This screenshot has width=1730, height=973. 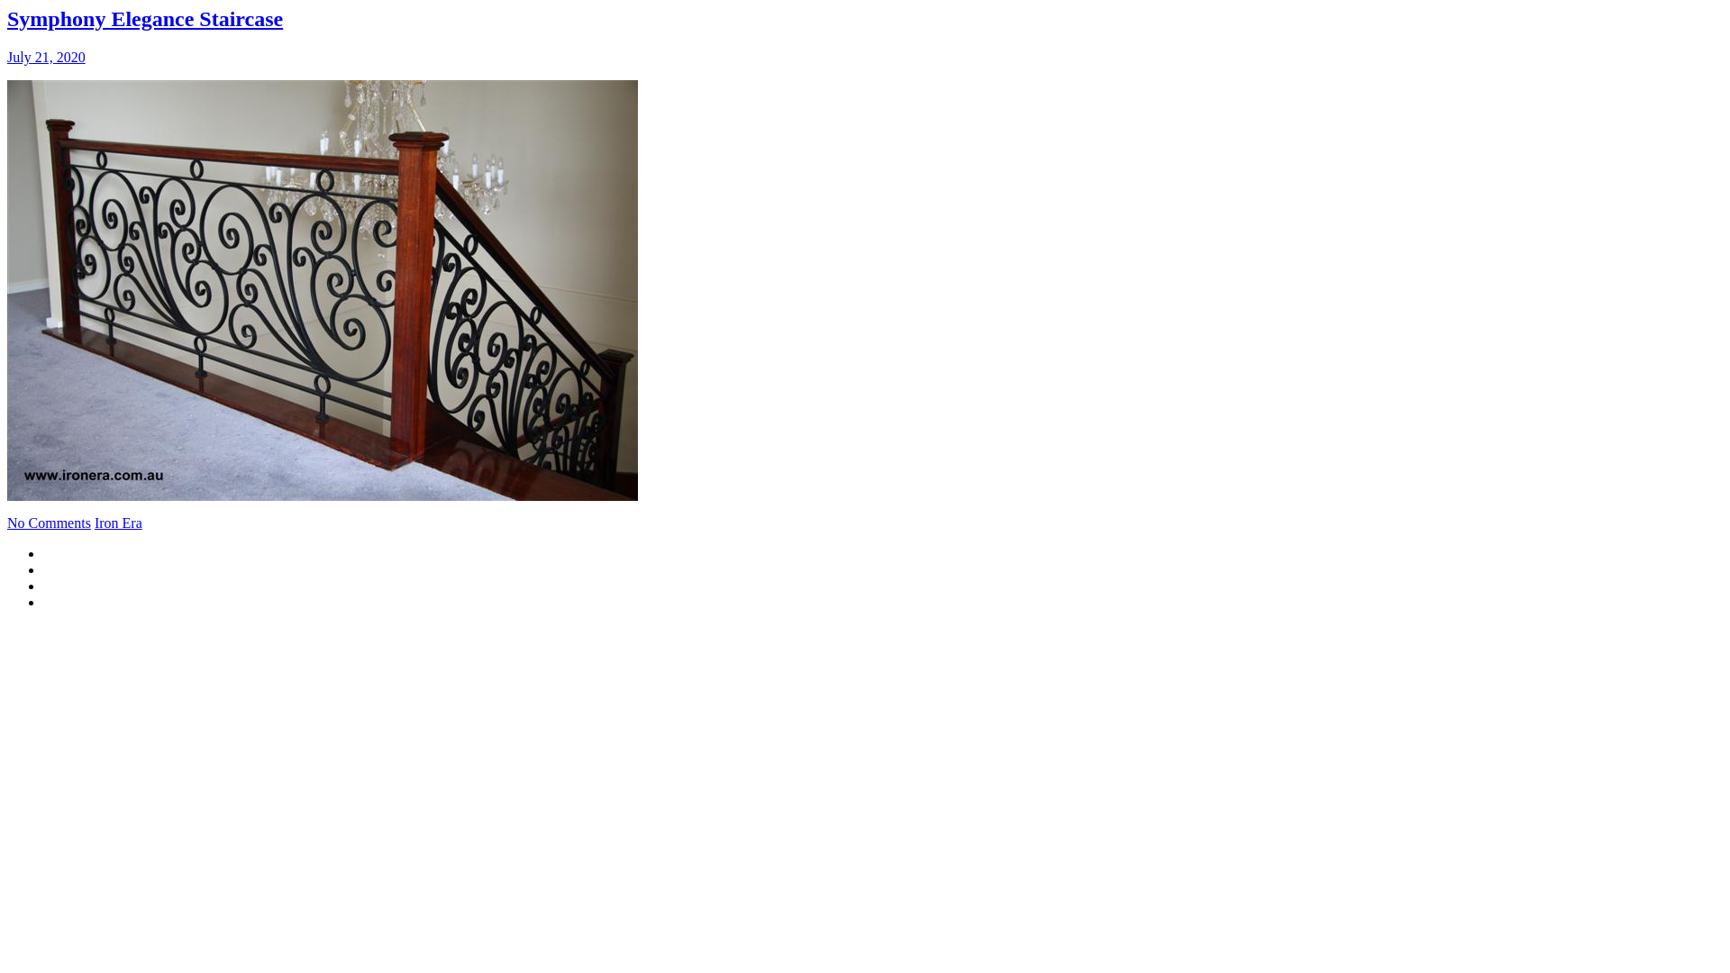 What do you see at coordinates (47, 58) in the screenshot?
I see `July 21, 2020` at bounding box center [47, 58].